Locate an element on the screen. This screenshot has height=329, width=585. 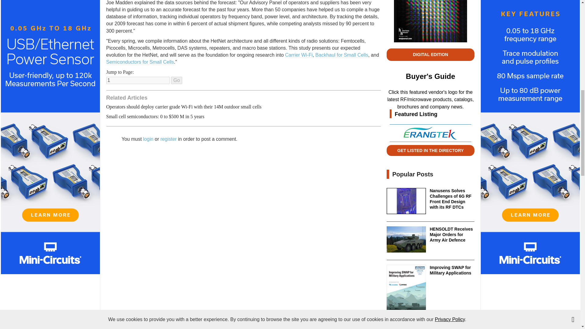
1 is located at coordinates (138, 80).